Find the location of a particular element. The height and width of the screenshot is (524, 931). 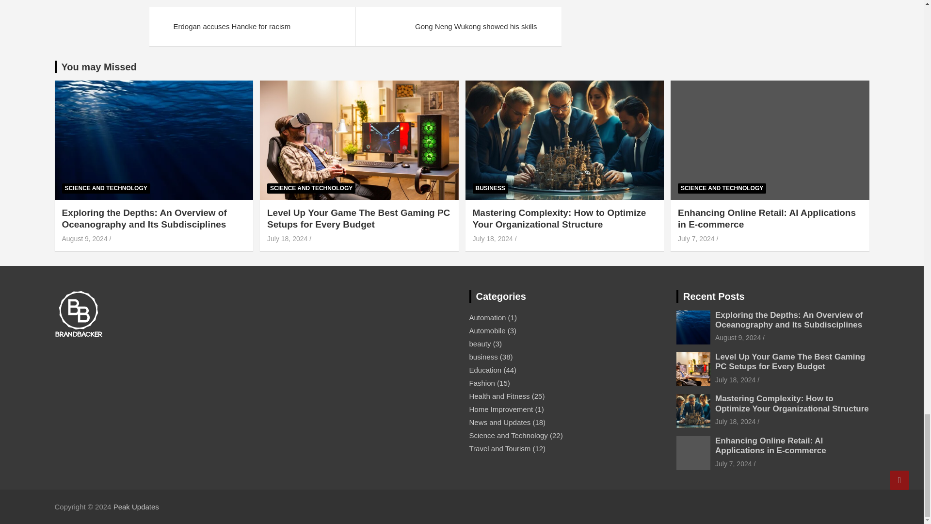

Enhancing Online Retail: AI Applications in E-commerce is located at coordinates (696, 239).